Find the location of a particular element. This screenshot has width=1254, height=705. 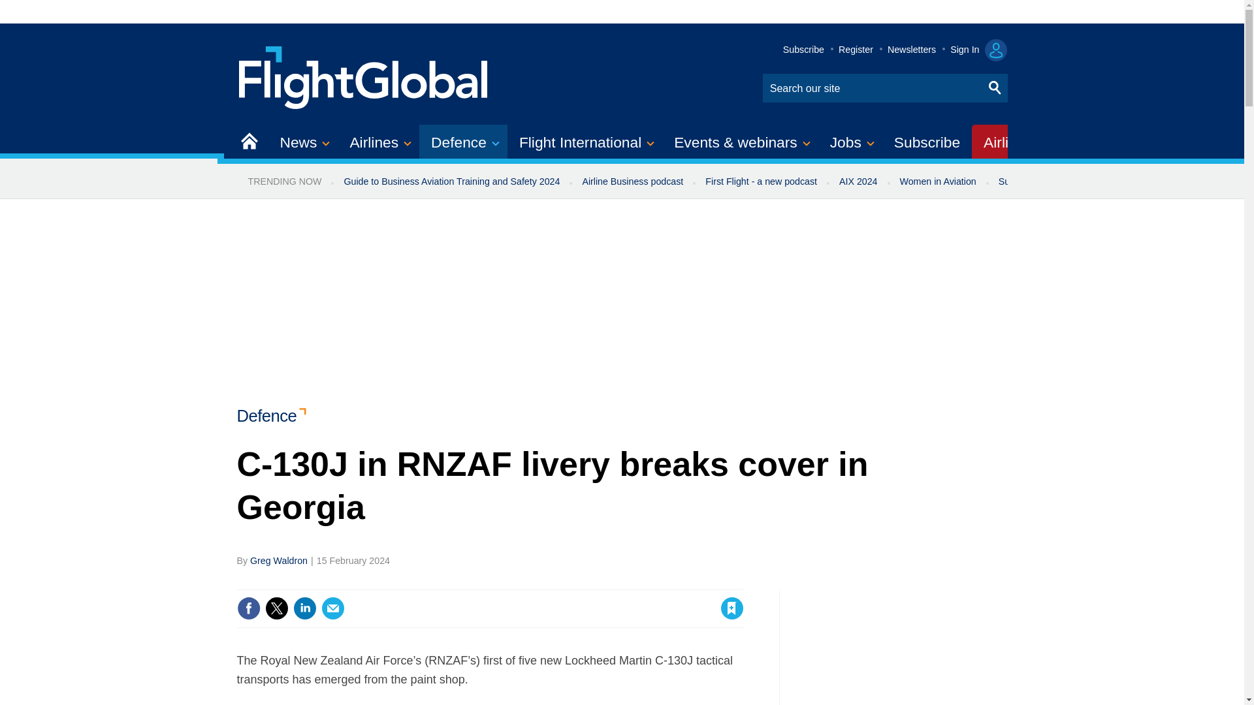

First Flight - a new podcast is located at coordinates (761, 181).